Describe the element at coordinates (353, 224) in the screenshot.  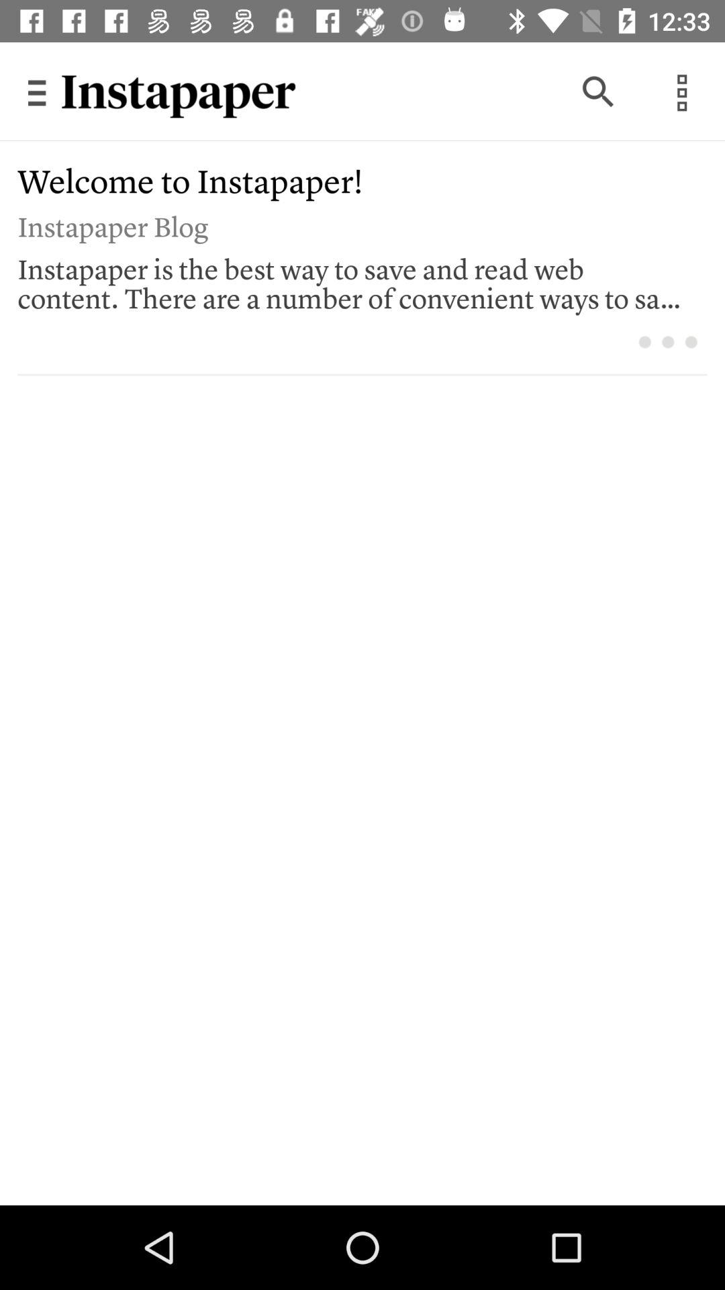
I see `launch icon above the instapaper is the icon` at that location.